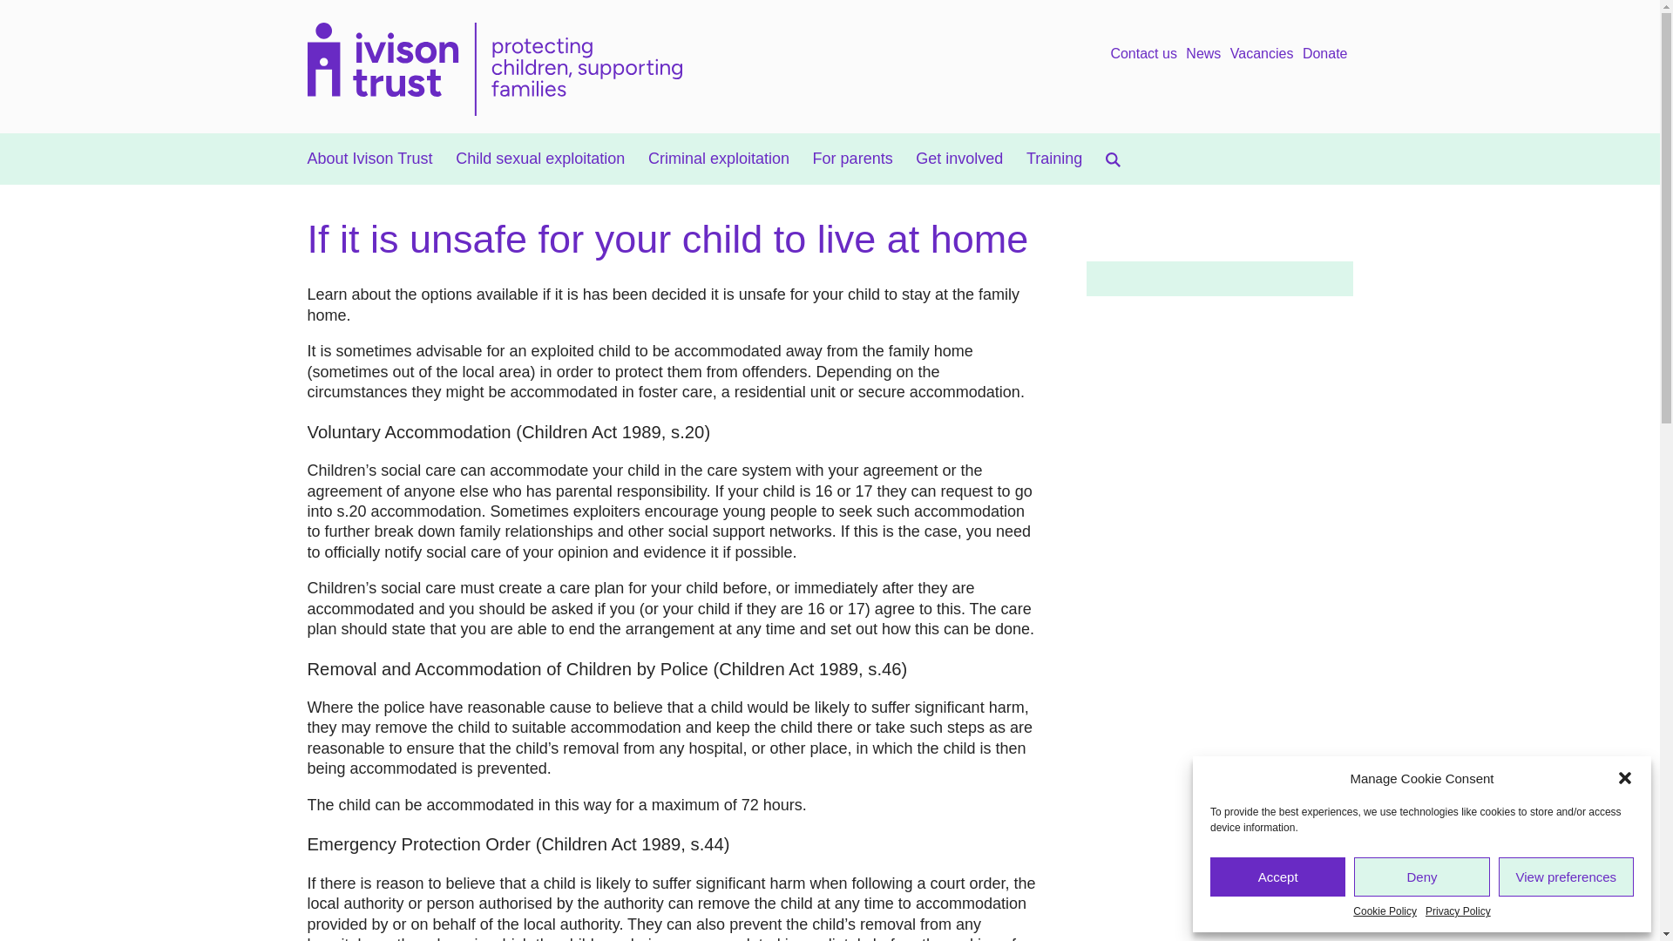 This screenshot has height=941, width=1673. I want to click on Get involved, so click(958, 159).